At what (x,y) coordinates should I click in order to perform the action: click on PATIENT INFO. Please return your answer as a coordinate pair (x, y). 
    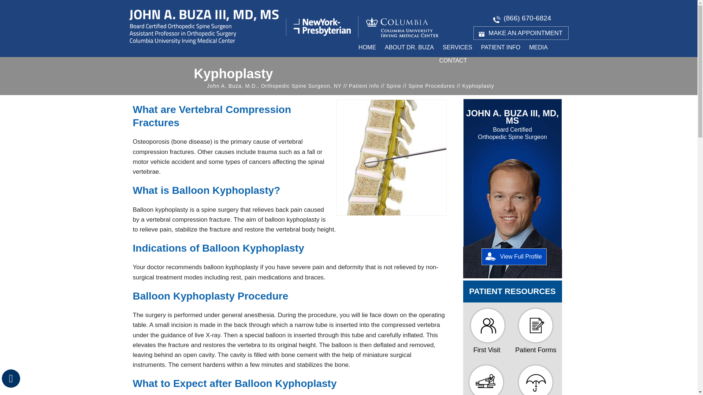
    Looking at the image, I should click on (501, 48).